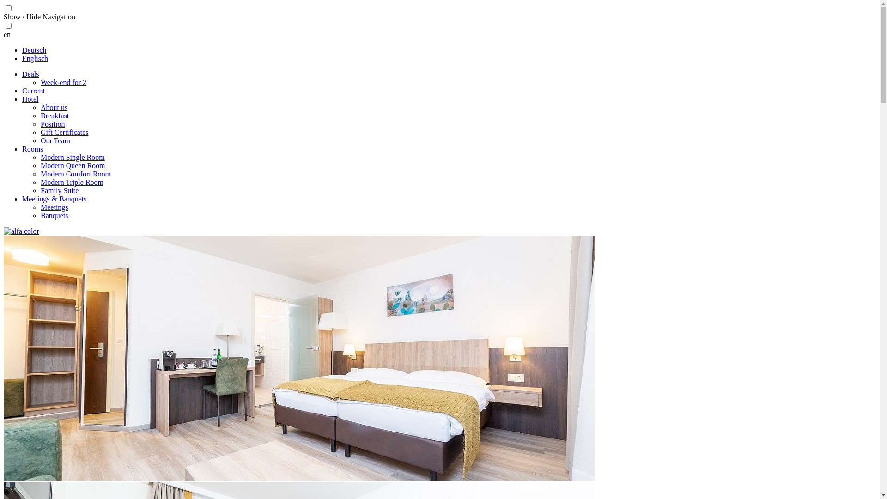  I want to click on Breakfast, so click(55, 116).